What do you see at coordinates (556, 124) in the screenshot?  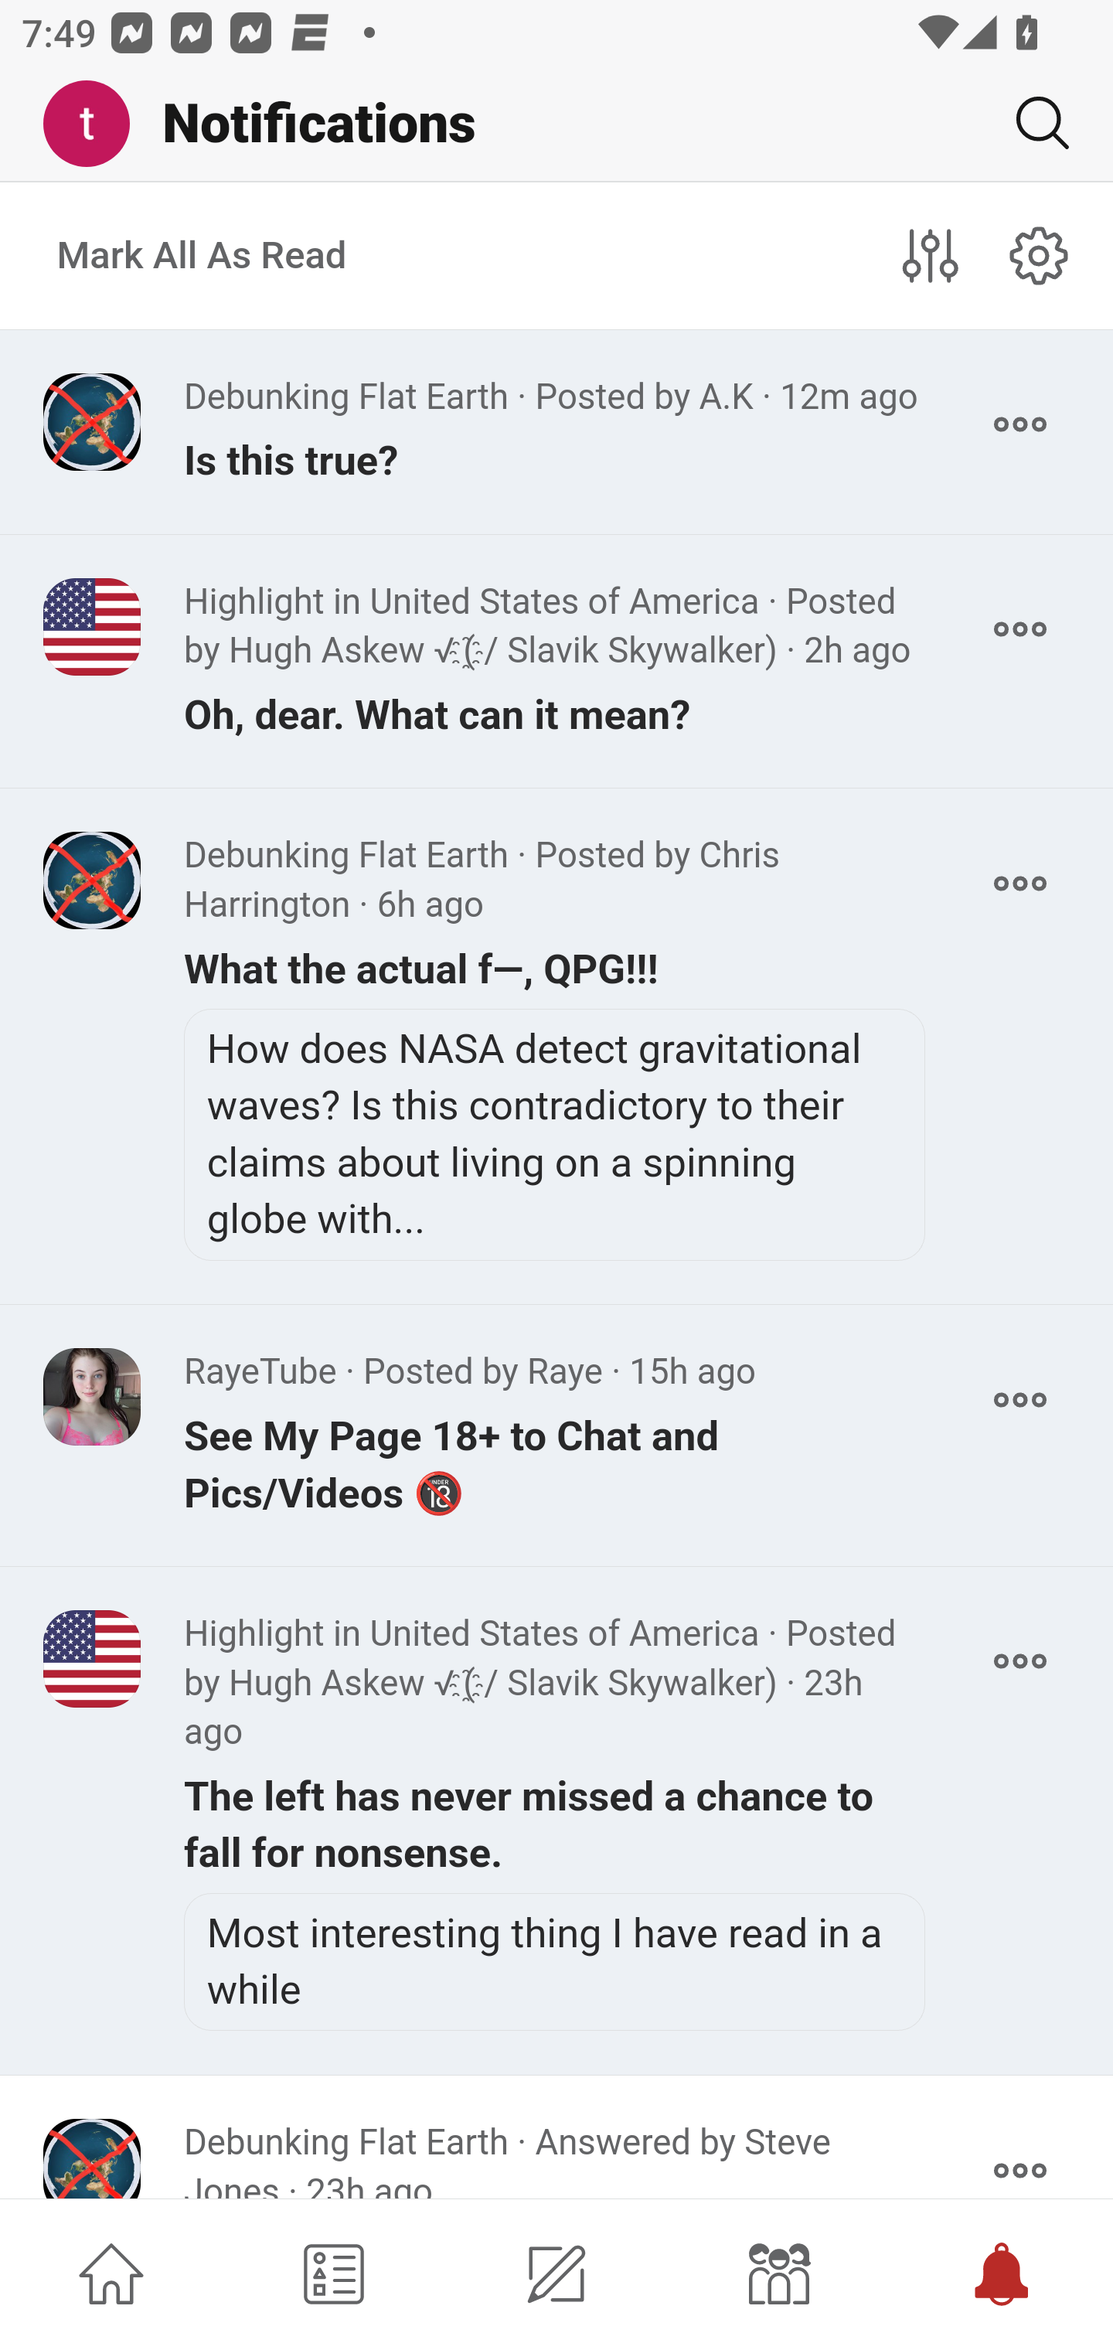 I see `Me Notifications Search` at bounding box center [556, 124].